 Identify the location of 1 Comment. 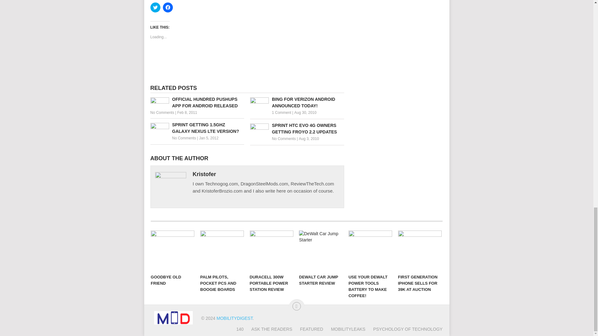
(282, 113).